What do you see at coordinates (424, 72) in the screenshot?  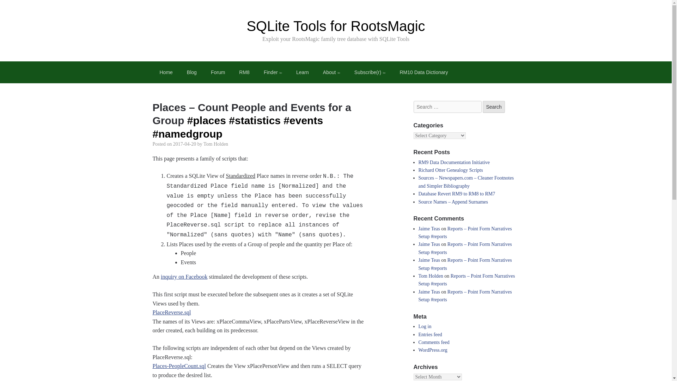 I see `RM10 Data Dictionary` at bounding box center [424, 72].